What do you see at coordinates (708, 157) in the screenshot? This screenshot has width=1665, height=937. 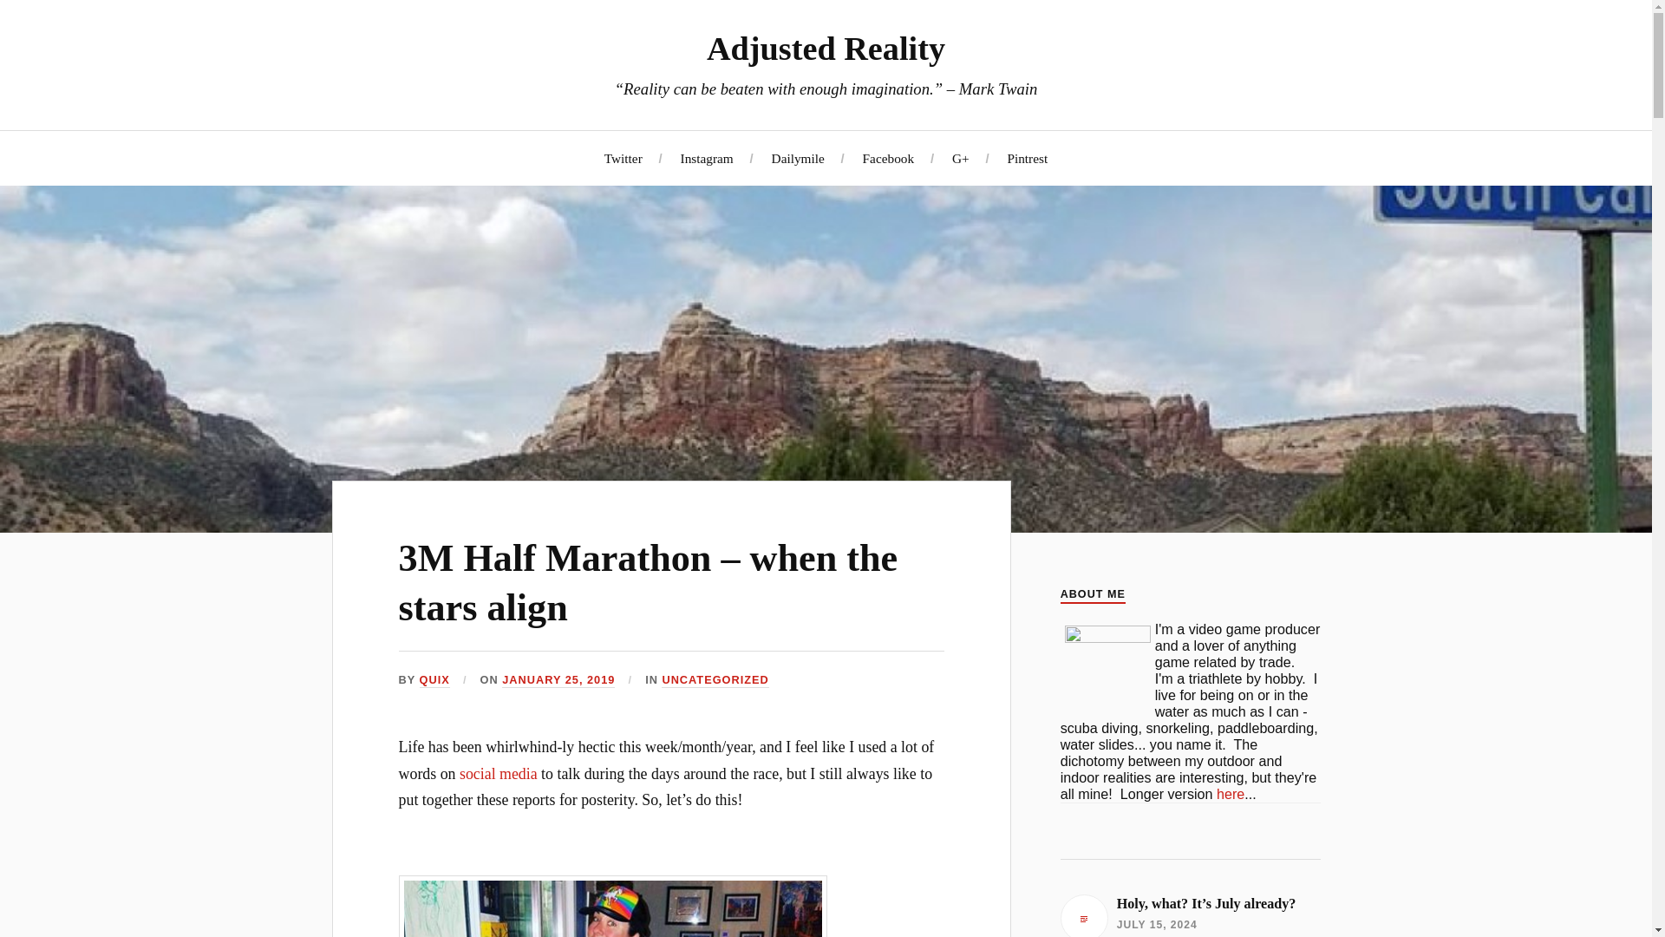 I see `Instagram` at bounding box center [708, 157].